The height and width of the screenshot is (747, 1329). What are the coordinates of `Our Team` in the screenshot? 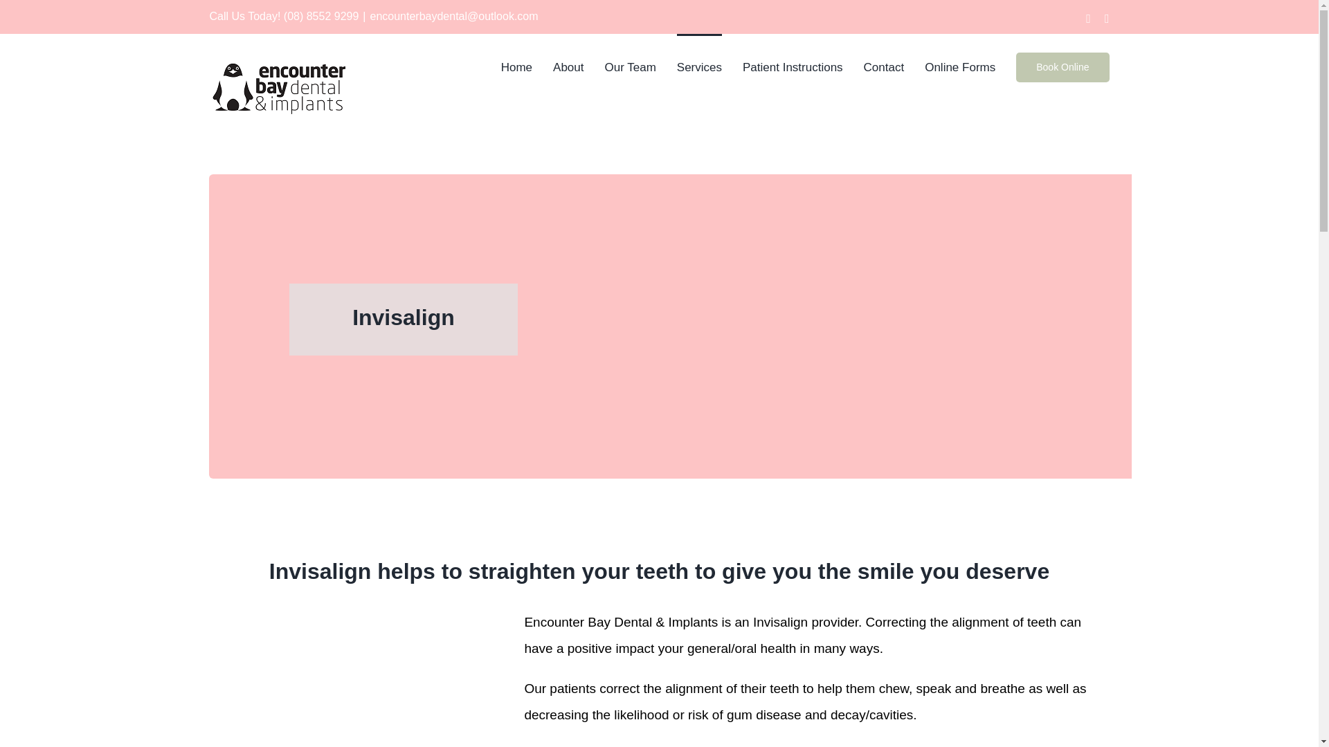 It's located at (630, 66).